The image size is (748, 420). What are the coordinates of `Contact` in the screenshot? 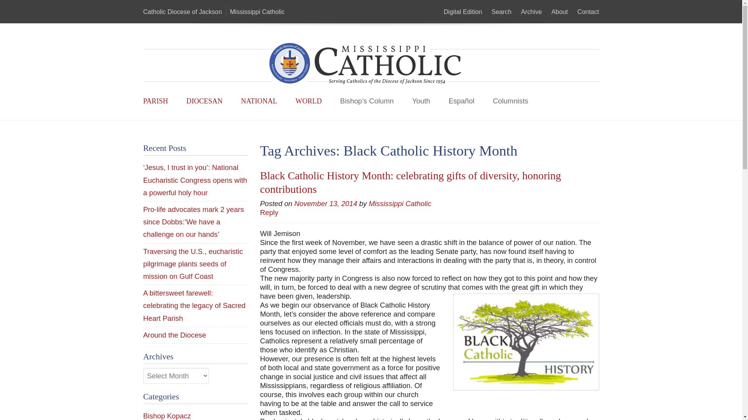 It's located at (588, 11).